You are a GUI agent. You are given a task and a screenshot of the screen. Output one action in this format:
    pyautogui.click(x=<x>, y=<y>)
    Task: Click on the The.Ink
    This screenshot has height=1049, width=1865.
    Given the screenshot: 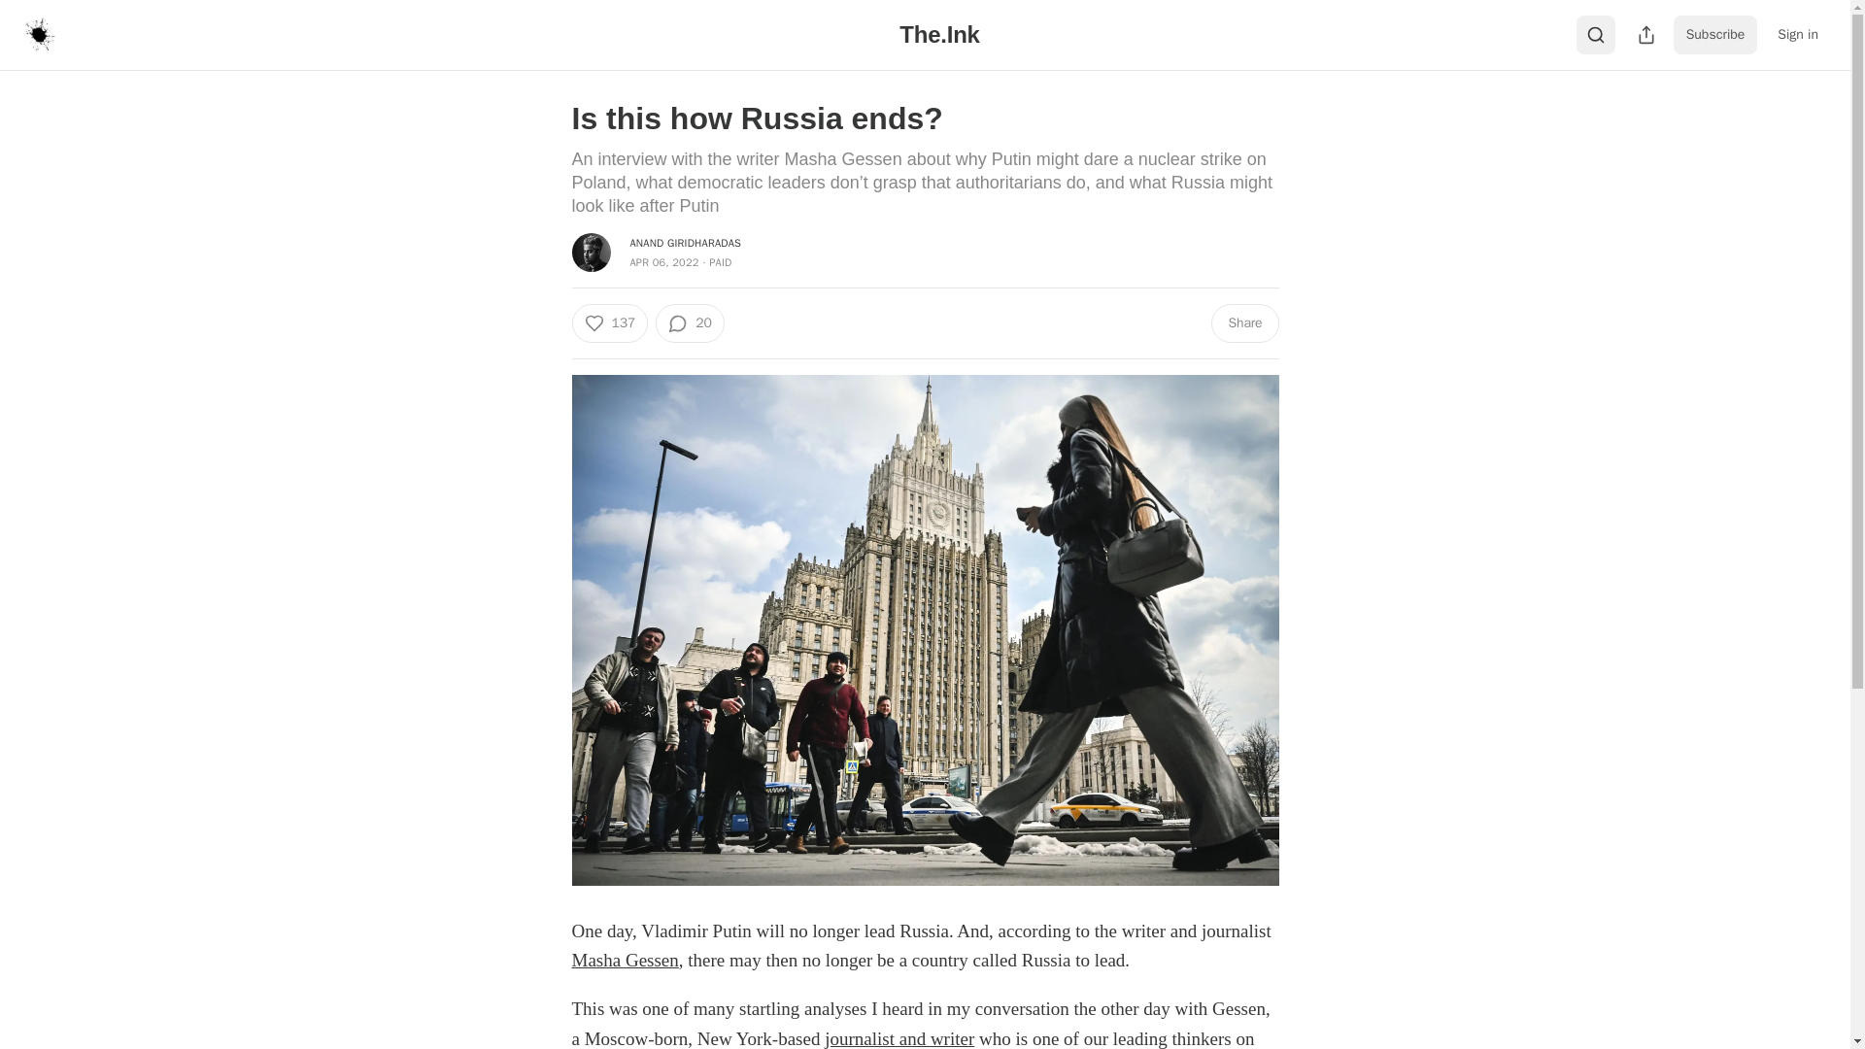 What is the action you would take?
    pyautogui.click(x=938, y=33)
    